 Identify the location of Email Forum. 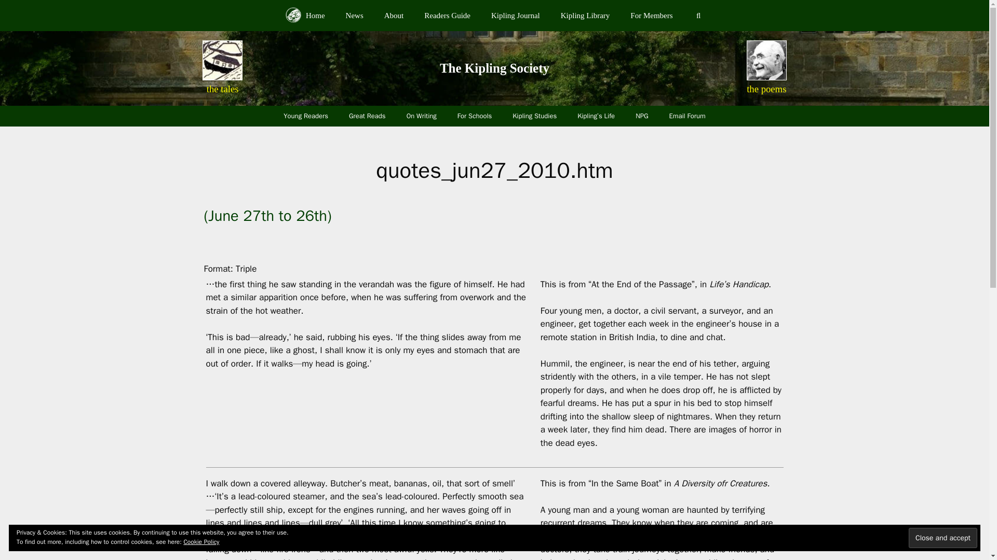
(688, 116).